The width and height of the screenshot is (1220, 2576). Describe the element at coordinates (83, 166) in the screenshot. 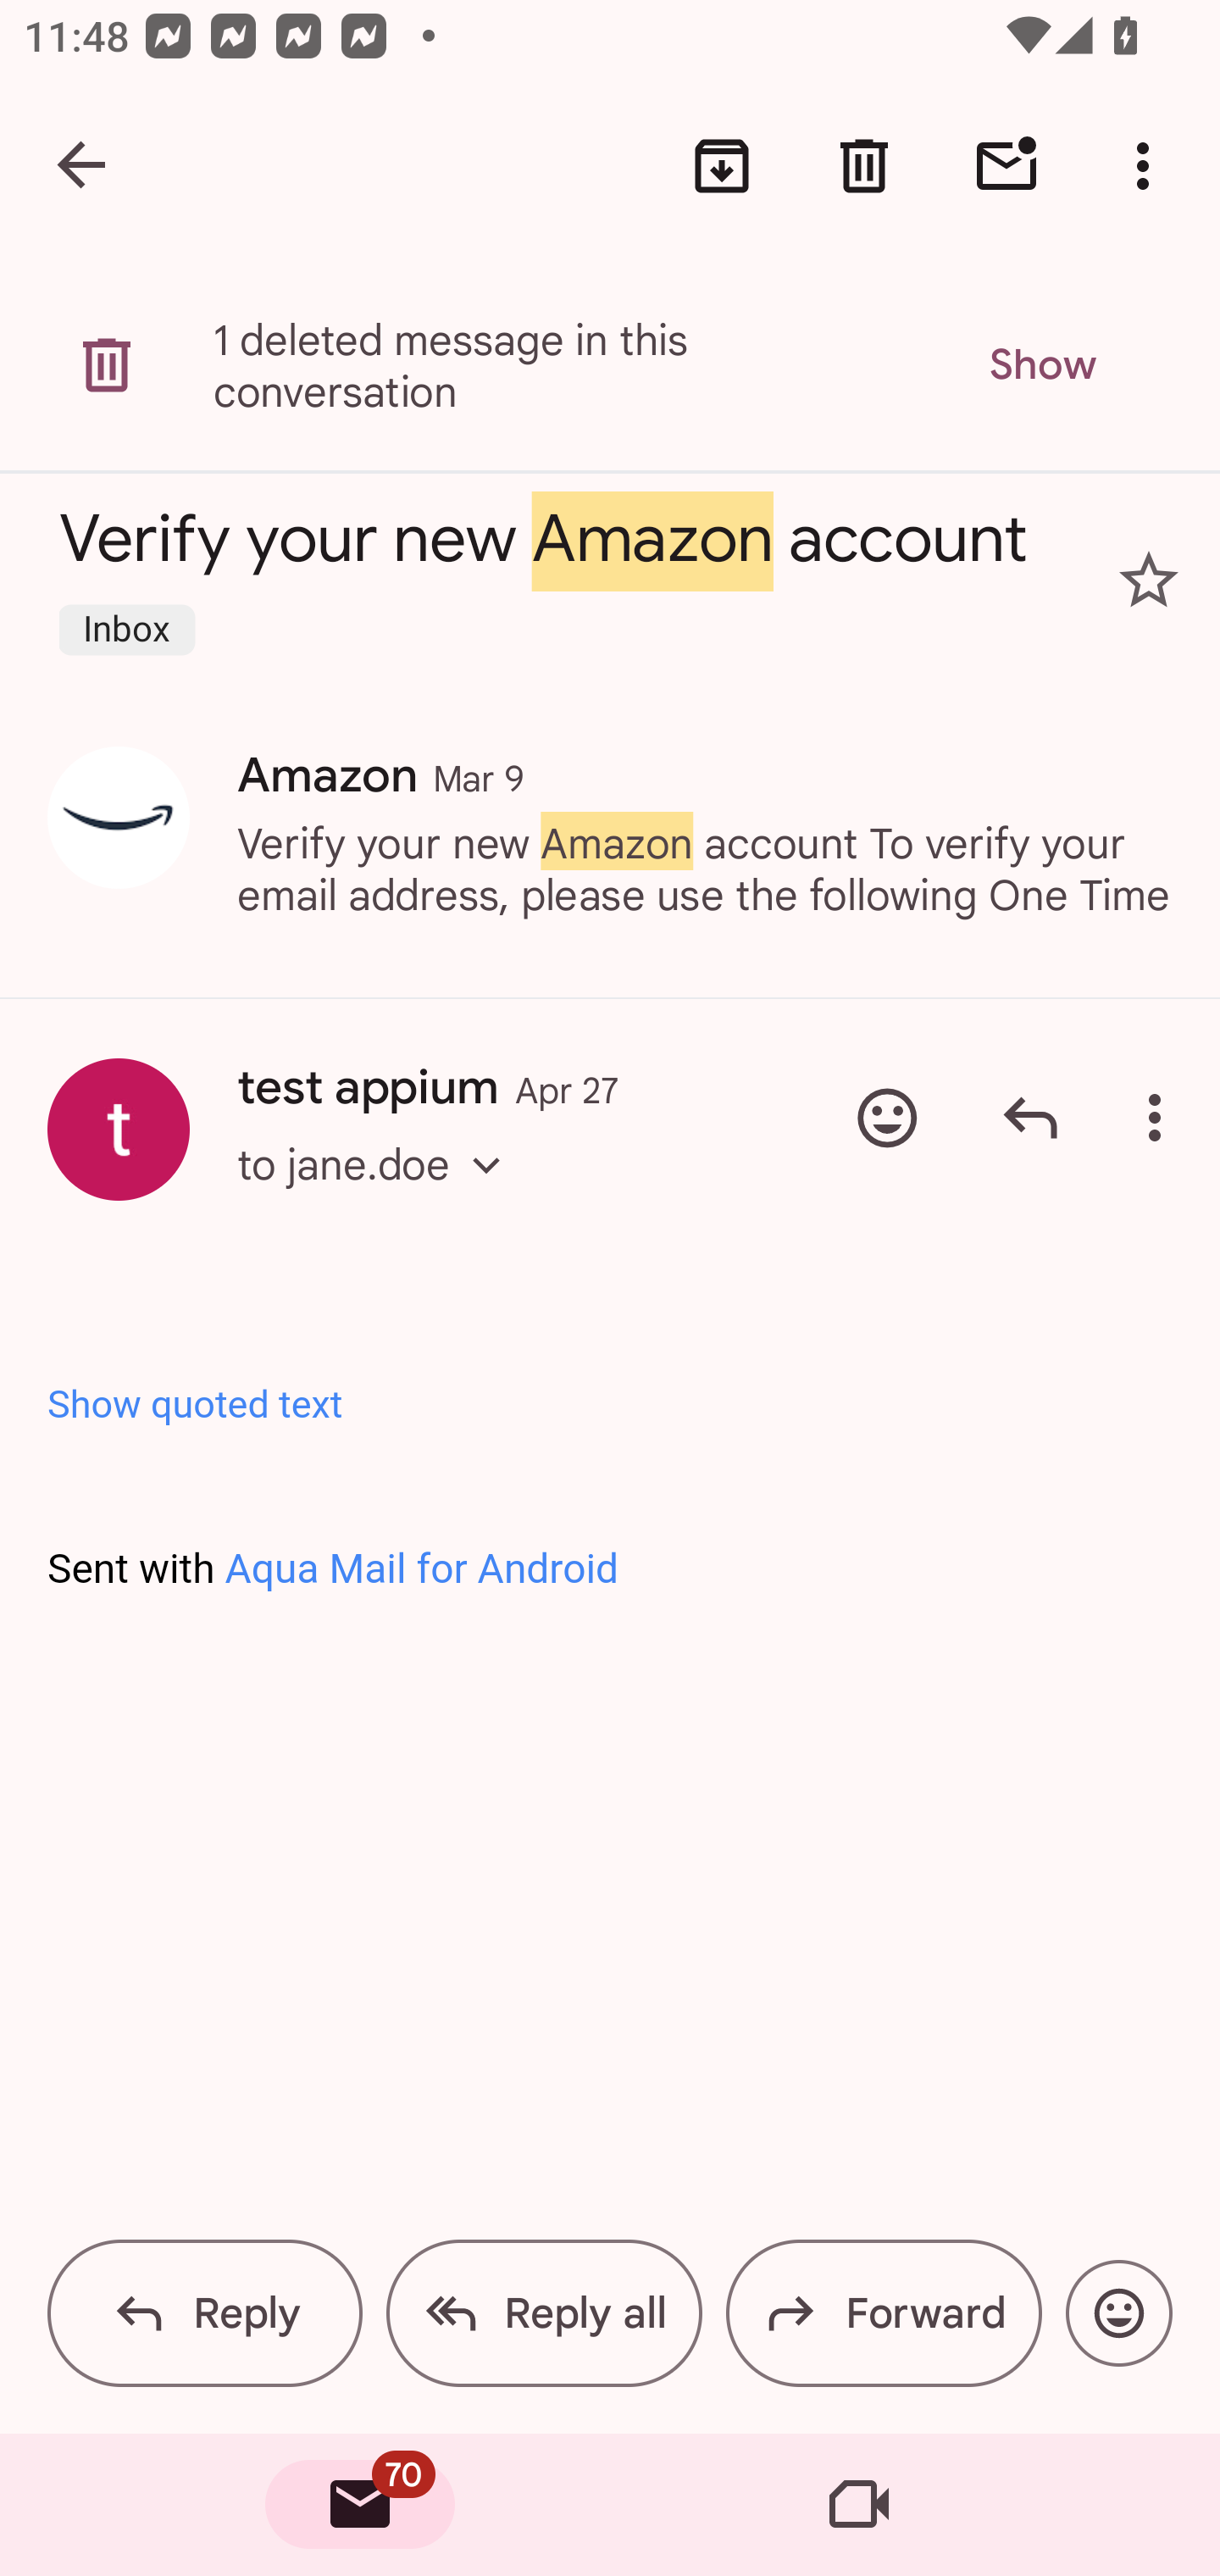

I see `Navigate up` at that location.